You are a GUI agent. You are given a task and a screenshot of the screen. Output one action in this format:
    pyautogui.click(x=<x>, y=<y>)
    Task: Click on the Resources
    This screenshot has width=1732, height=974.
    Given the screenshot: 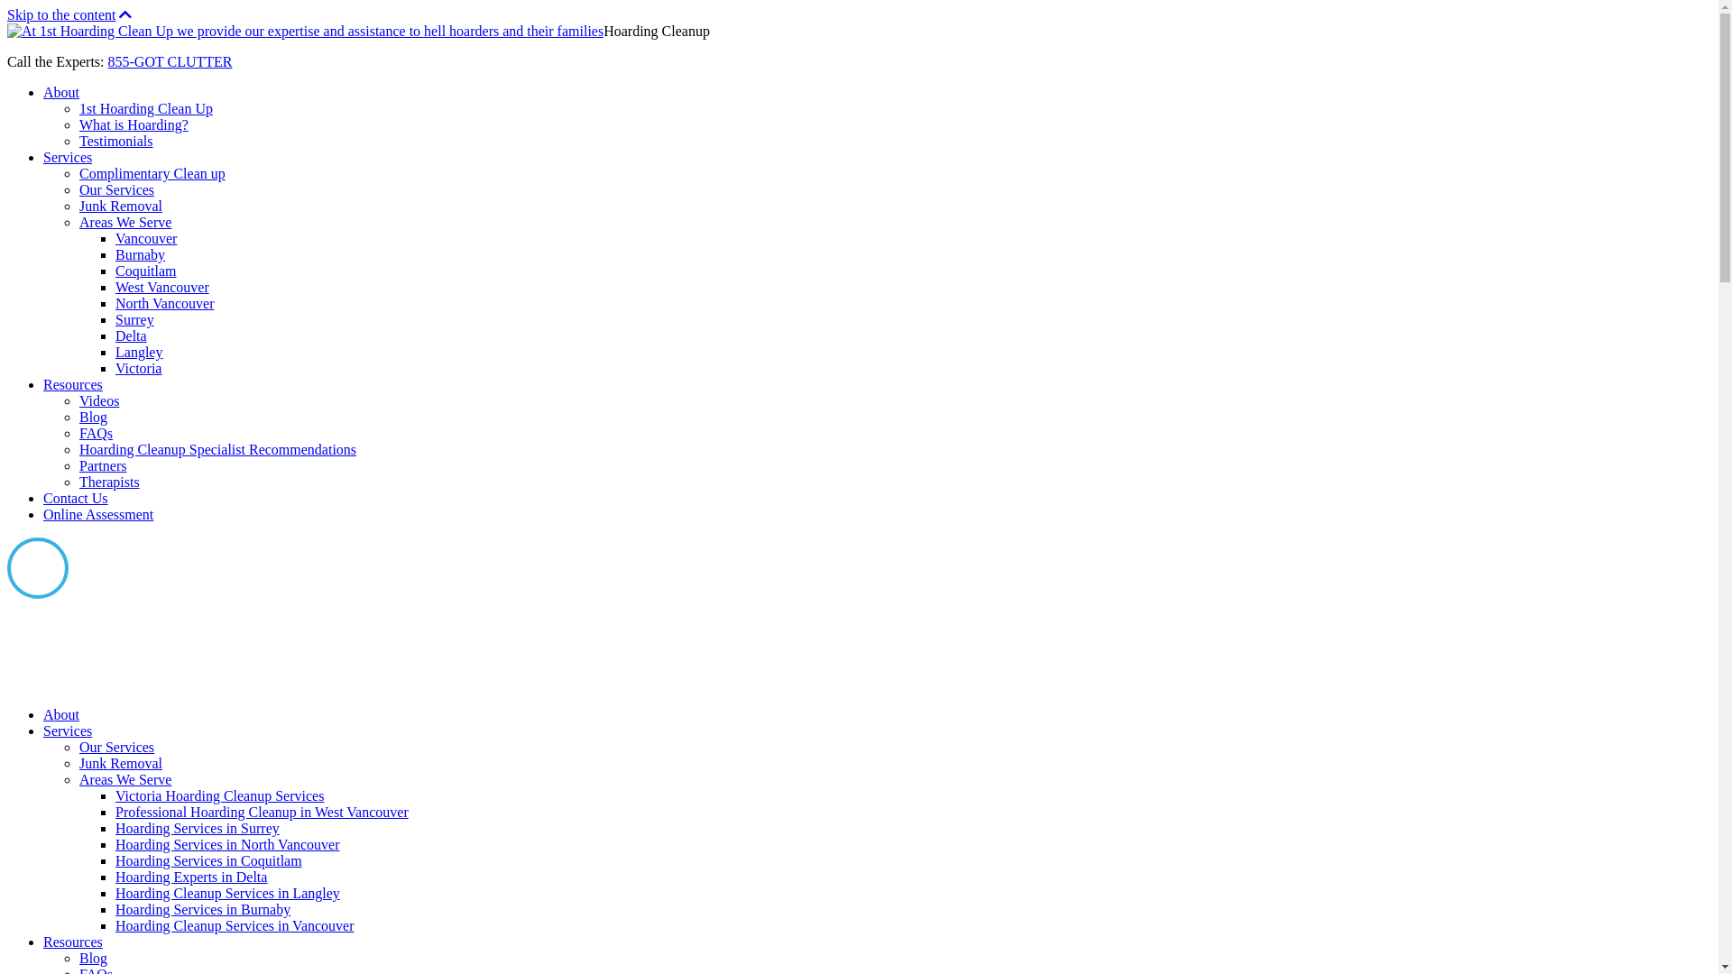 What is the action you would take?
    pyautogui.click(x=73, y=384)
    